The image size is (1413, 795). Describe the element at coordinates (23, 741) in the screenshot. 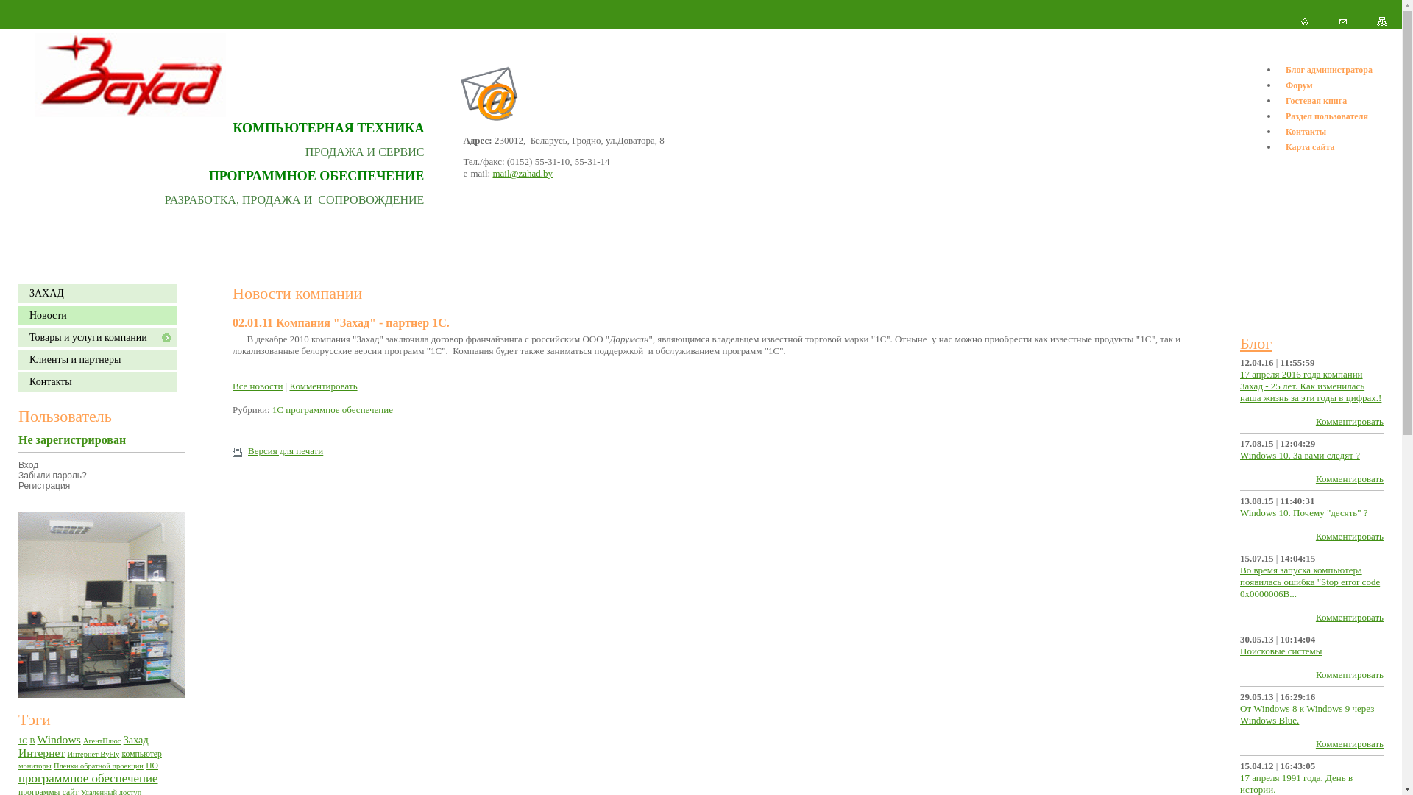

I see `1C` at that location.